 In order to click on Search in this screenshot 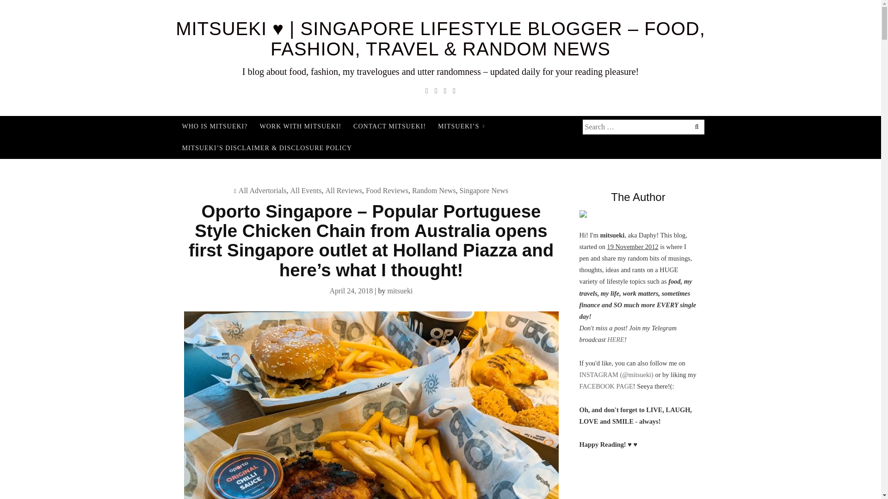, I will do `click(61, 7)`.